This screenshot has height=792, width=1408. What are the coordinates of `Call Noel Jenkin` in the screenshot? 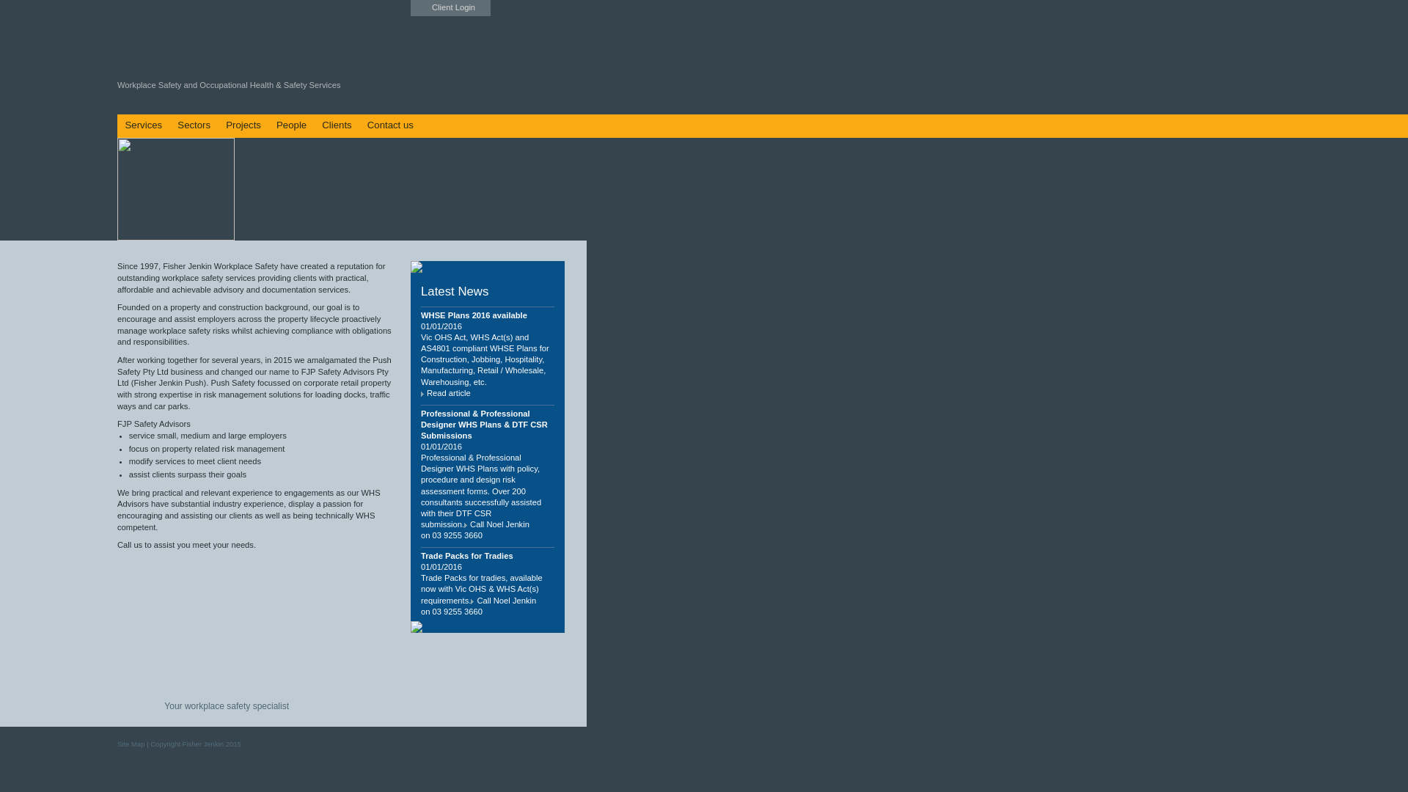 It's located at (497, 524).